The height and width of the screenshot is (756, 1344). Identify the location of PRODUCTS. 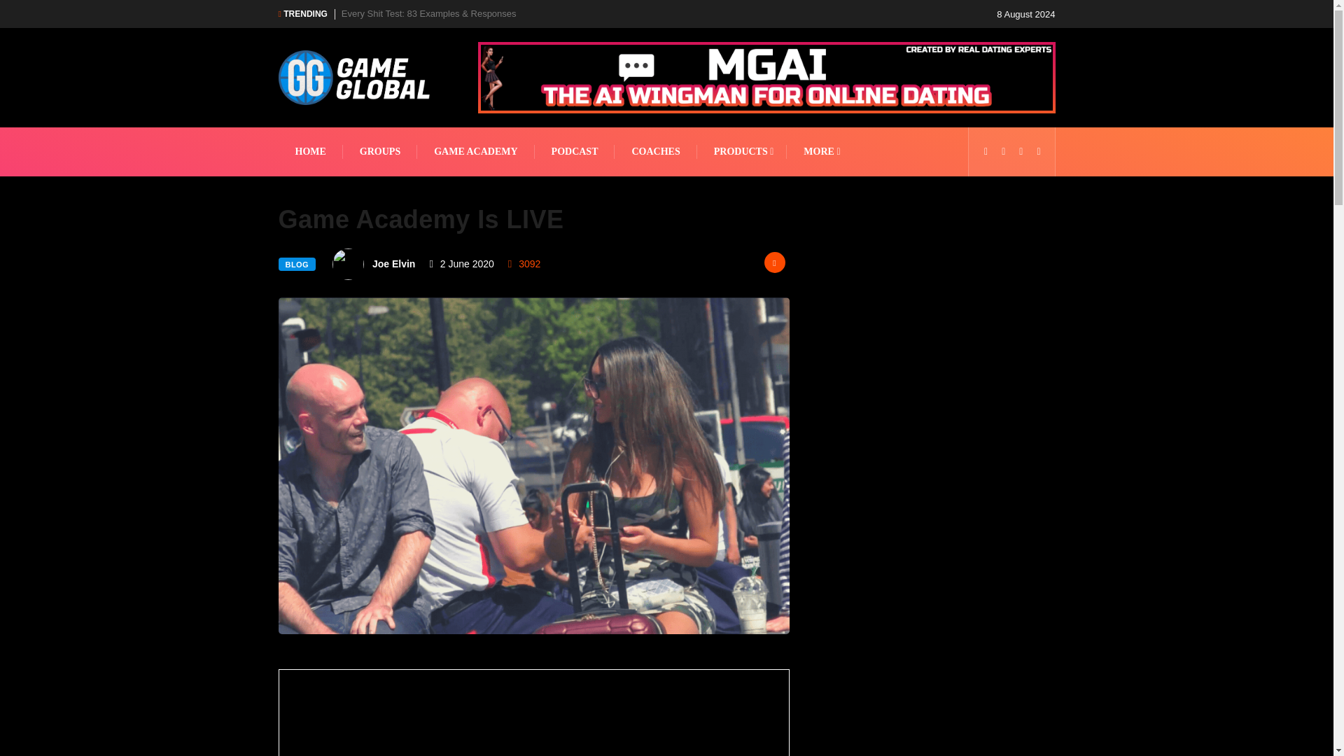
(742, 151).